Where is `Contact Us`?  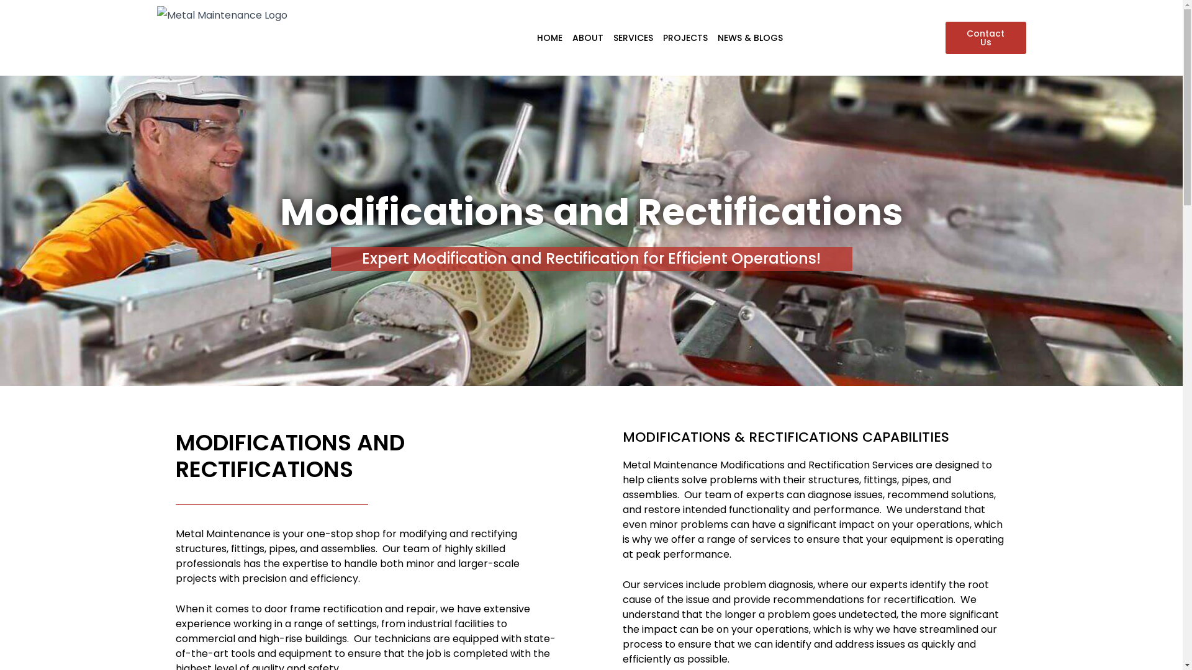
Contact Us is located at coordinates (985, 38).